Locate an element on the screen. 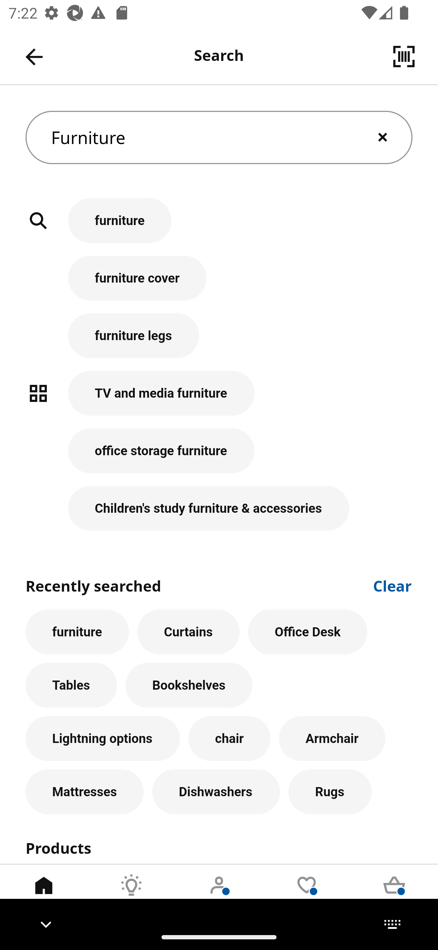 The height and width of the screenshot is (950, 438). Home
Tab 1 of 5 is located at coordinates (44, 894).